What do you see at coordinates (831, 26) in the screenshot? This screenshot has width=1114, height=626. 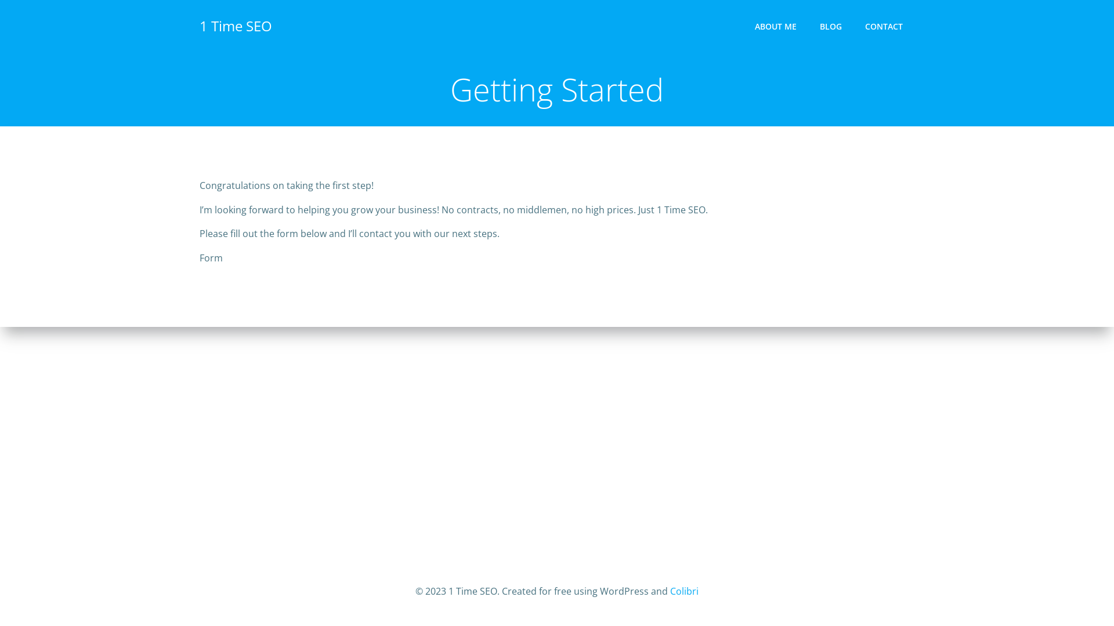 I see `BLOG` at bounding box center [831, 26].